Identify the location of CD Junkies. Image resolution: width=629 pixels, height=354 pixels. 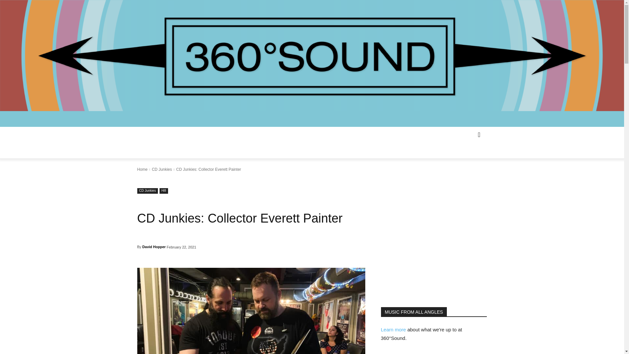
(147, 191).